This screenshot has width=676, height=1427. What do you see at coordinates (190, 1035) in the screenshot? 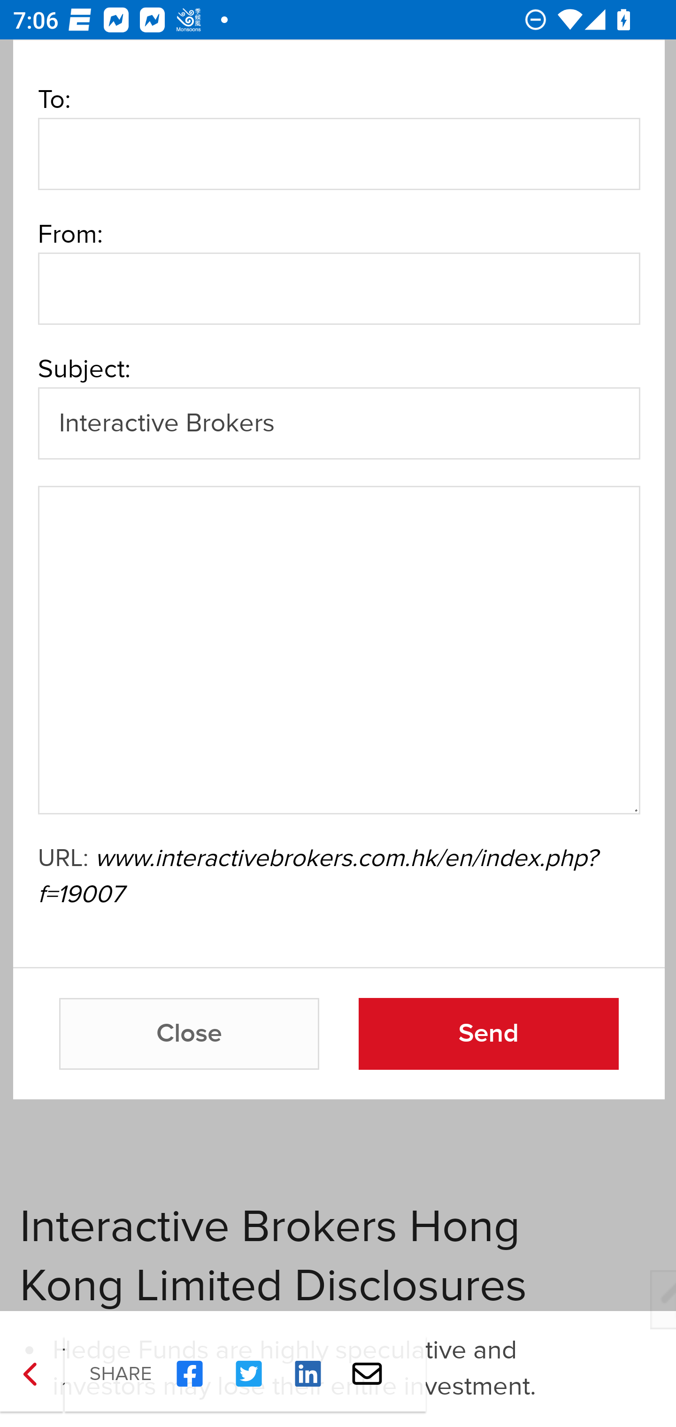
I see `Close` at bounding box center [190, 1035].